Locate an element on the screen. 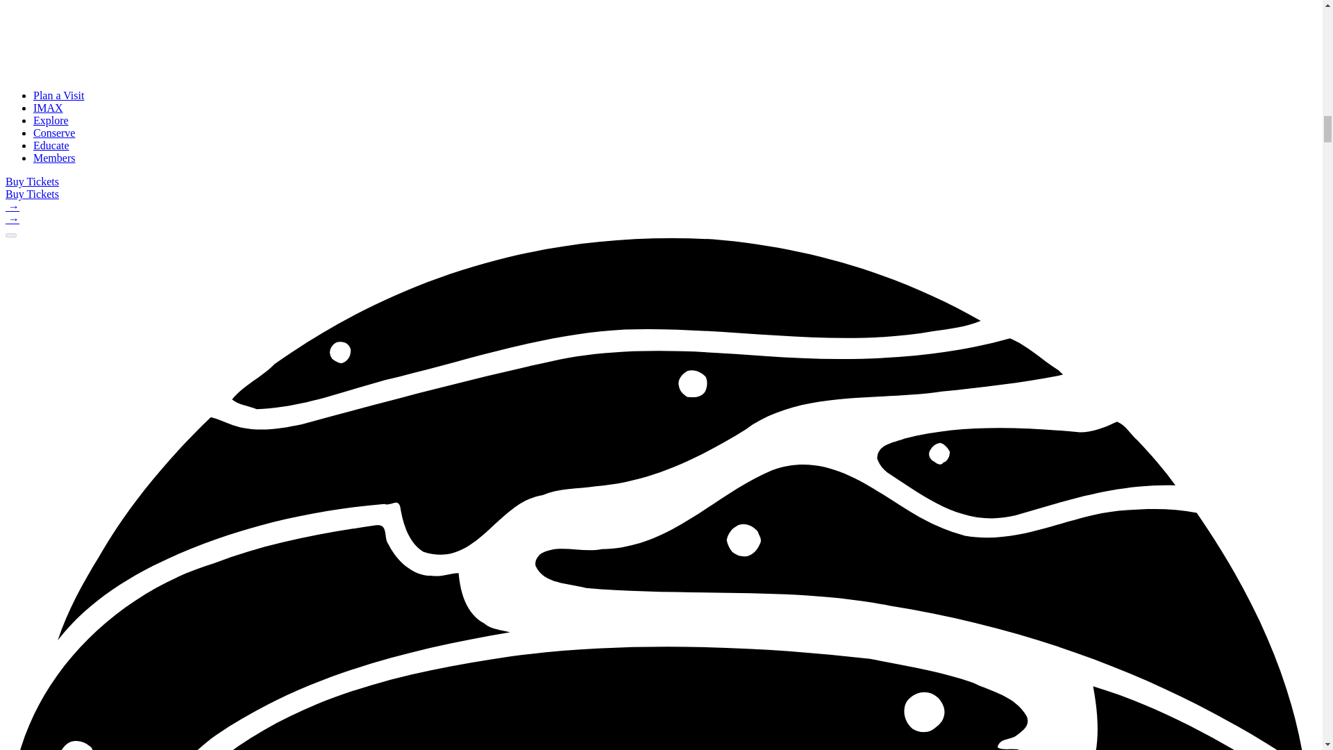 This screenshot has height=750, width=1333. Conserve is located at coordinates (54, 132).